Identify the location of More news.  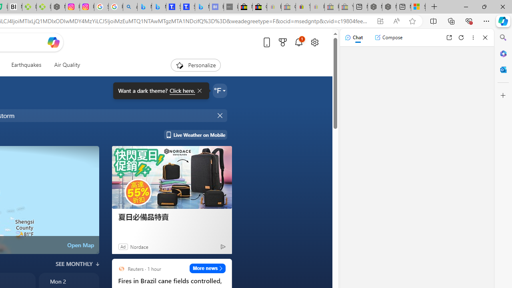
(207, 268).